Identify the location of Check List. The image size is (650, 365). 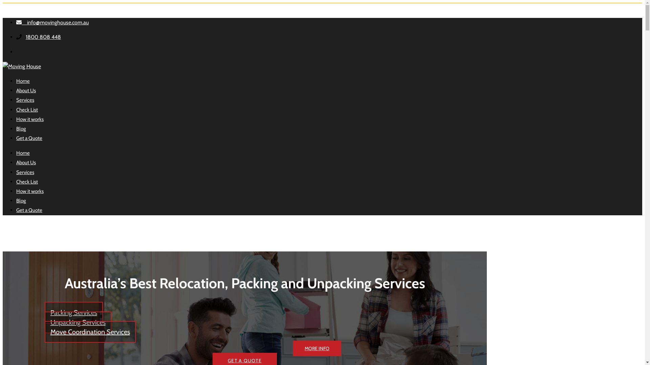
(27, 182).